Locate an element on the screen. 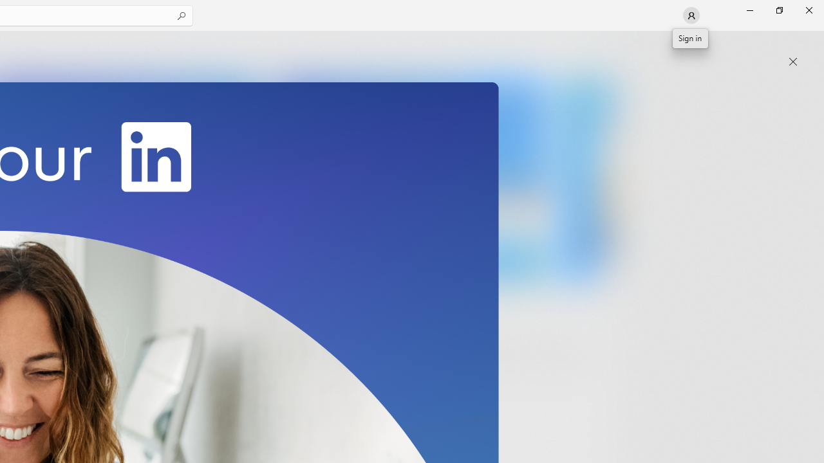 This screenshot has height=463, width=824. User profile is located at coordinates (690, 15).